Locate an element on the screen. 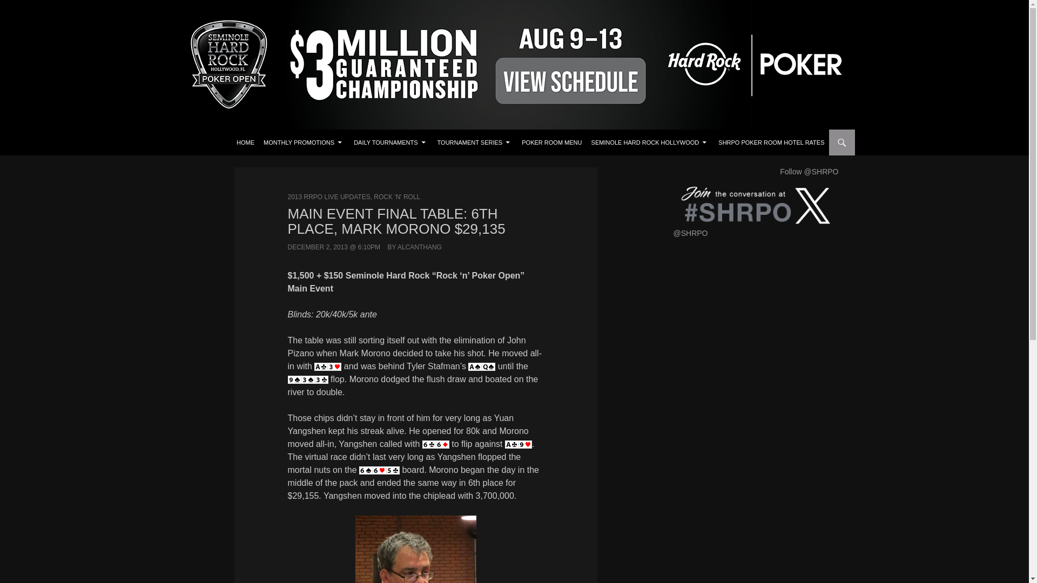 Image resolution: width=1037 pixels, height=583 pixels. Seminole Hard Rock Hollywood Poker is located at coordinates (278, 143).